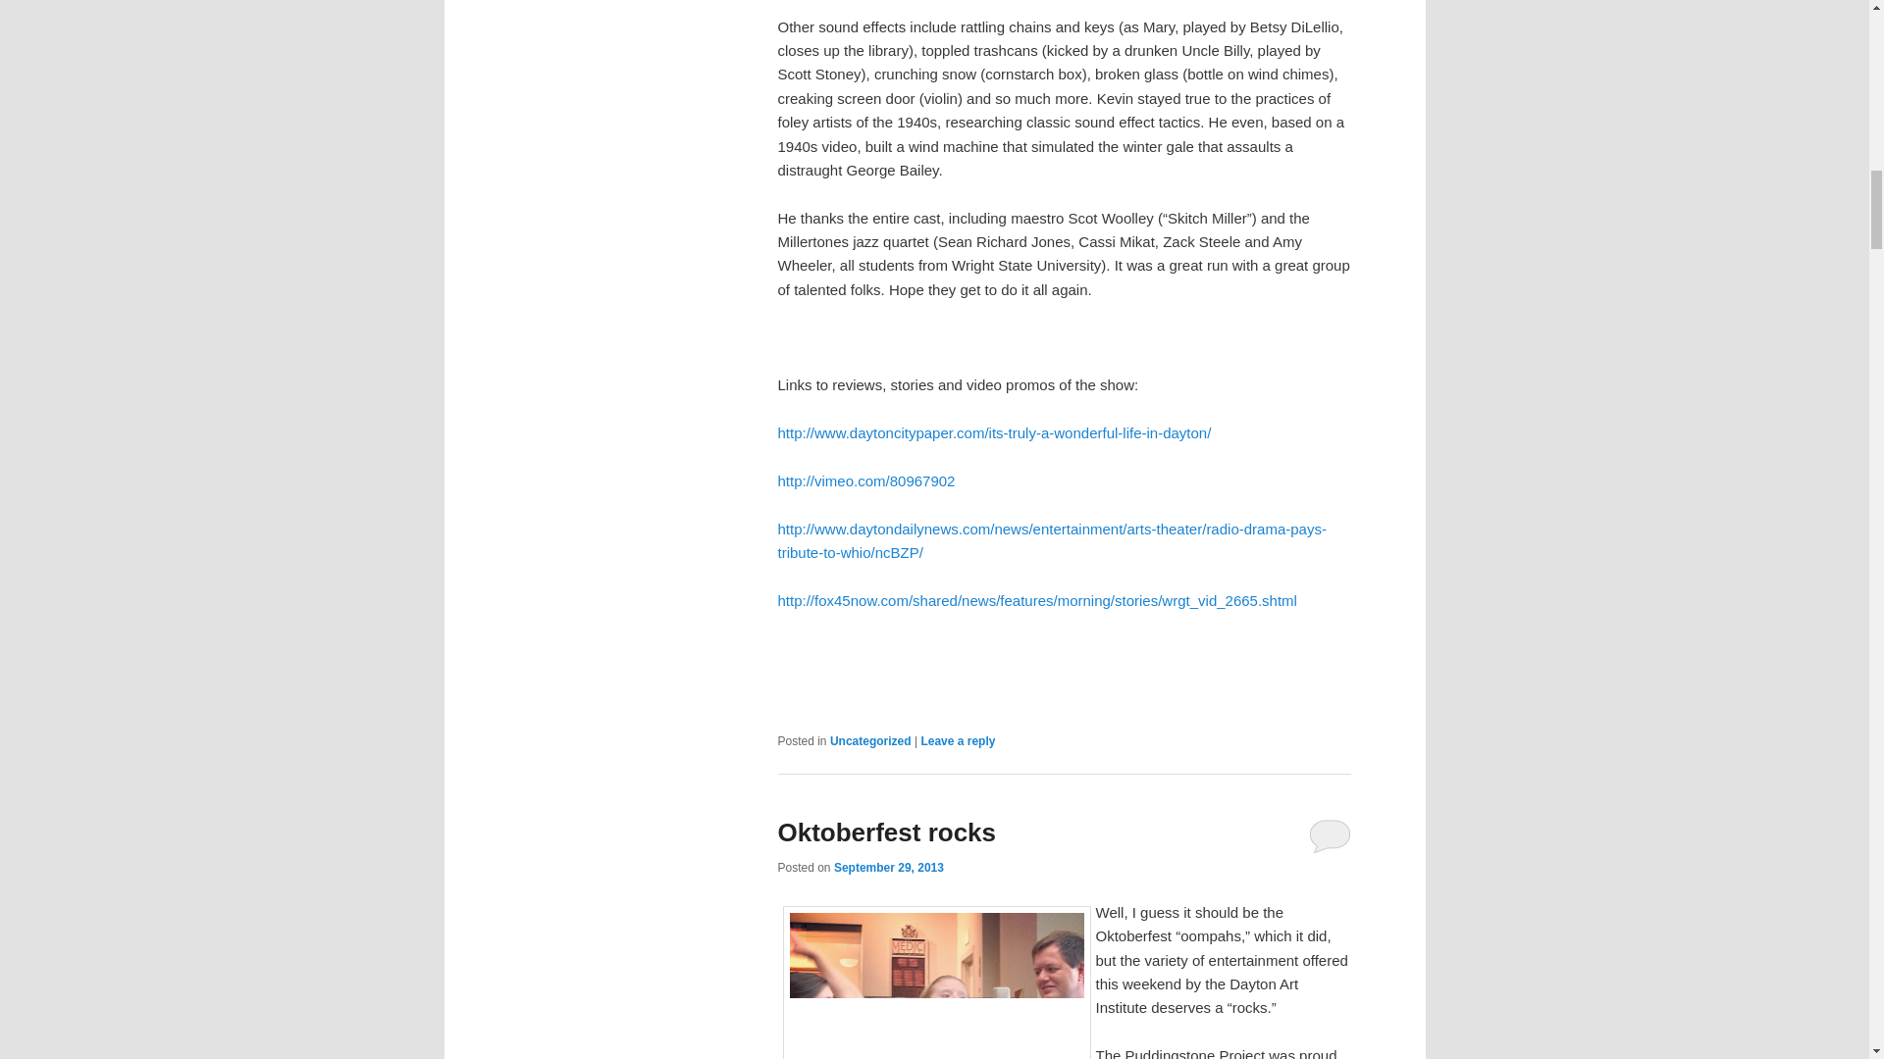  What do you see at coordinates (889, 868) in the screenshot?
I see `9:12 pm` at bounding box center [889, 868].